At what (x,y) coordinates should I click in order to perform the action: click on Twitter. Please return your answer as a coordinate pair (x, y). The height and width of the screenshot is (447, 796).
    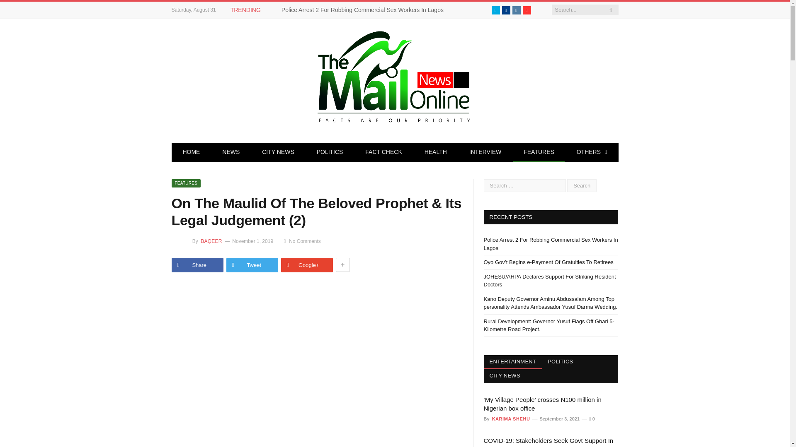
    Looking at the image, I should click on (496, 10).